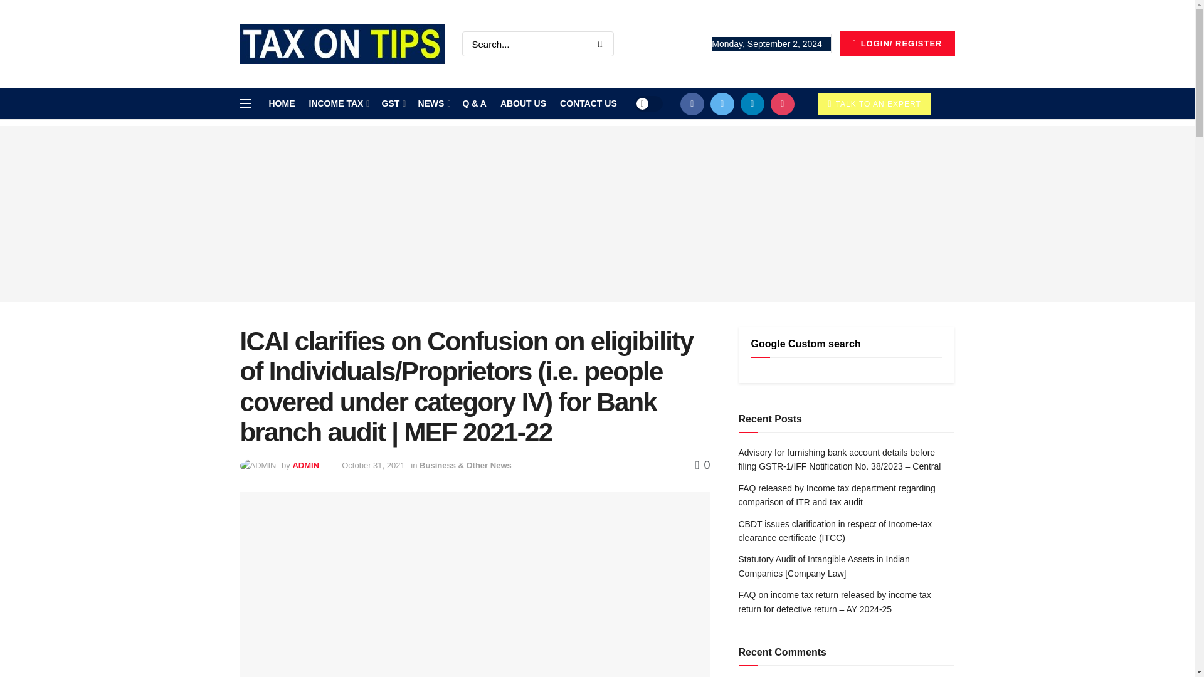 The image size is (1204, 677). I want to click on ABOUT US, so click(523, 103).